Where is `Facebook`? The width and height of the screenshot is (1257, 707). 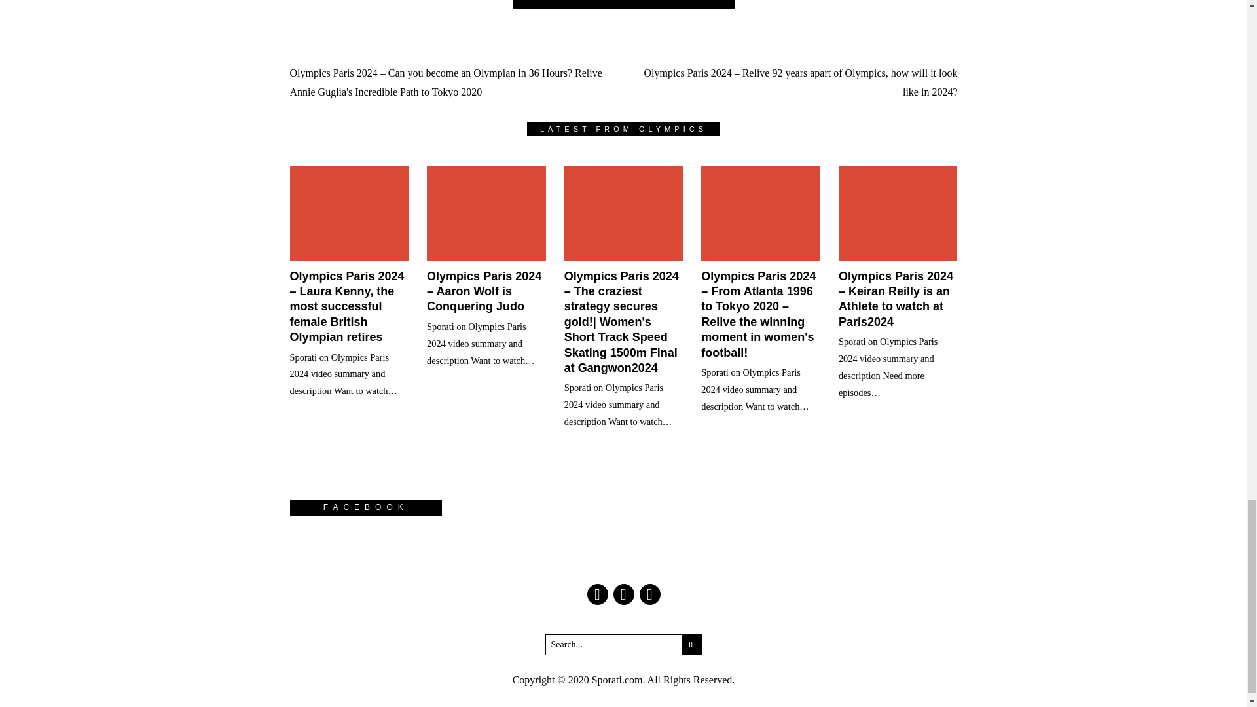
Facebook is located at coordinates (597, 594).